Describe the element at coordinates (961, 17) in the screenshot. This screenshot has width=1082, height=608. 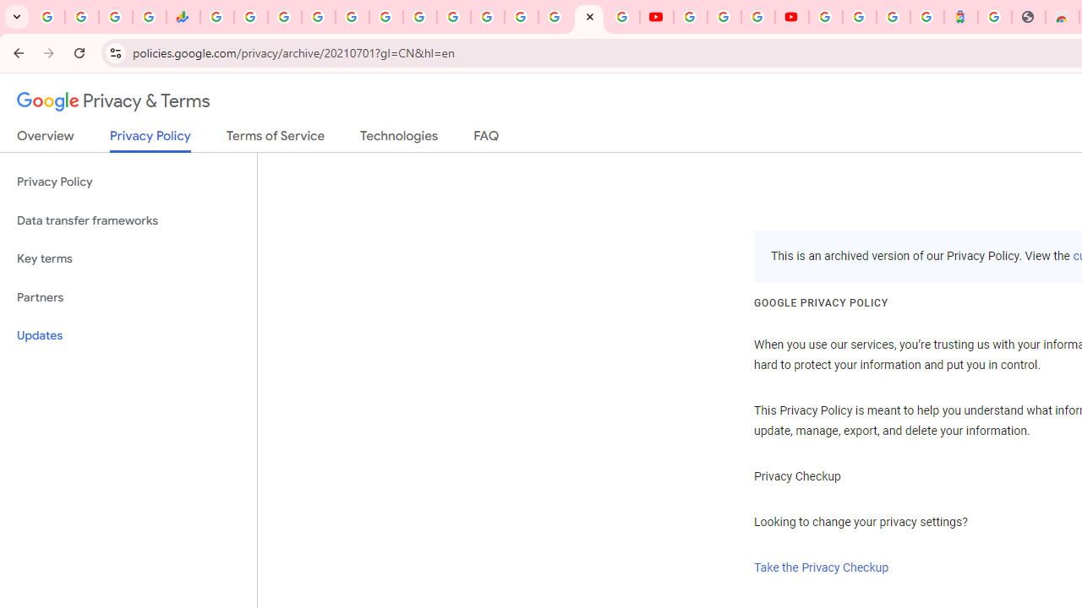
I see `Atour Hotel - Google hotels` at that location.